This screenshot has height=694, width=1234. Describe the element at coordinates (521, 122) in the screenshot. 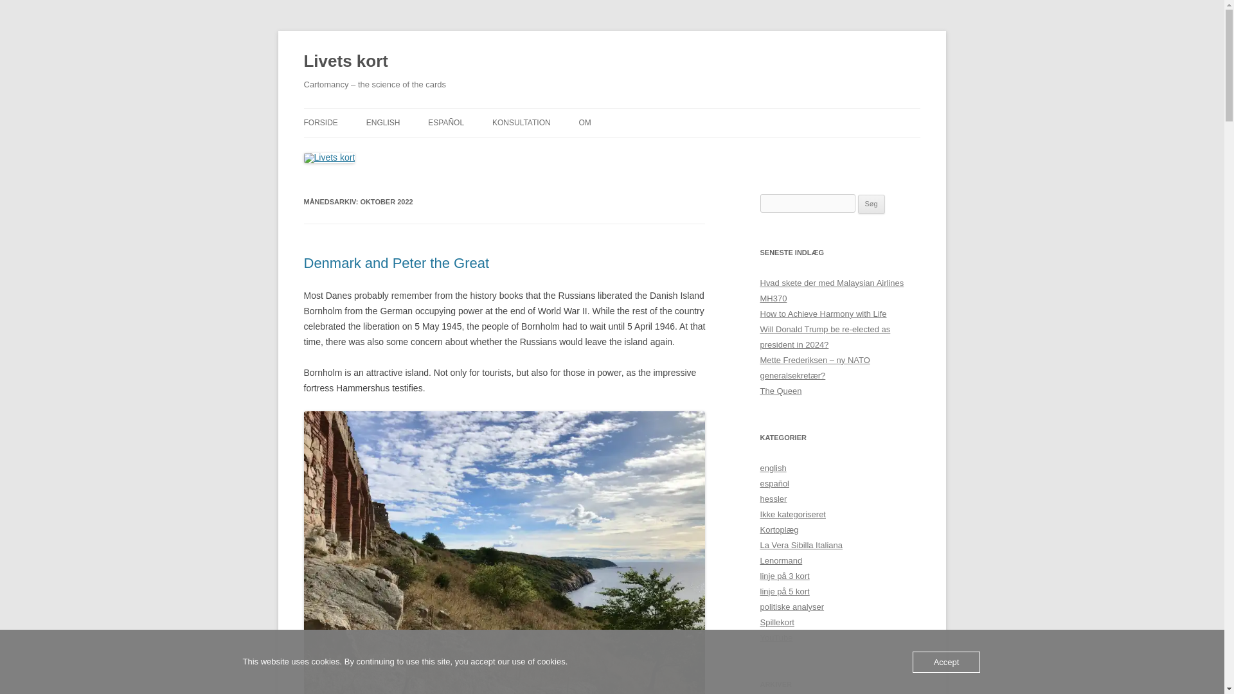

I see `KONSULTATION` at that location.